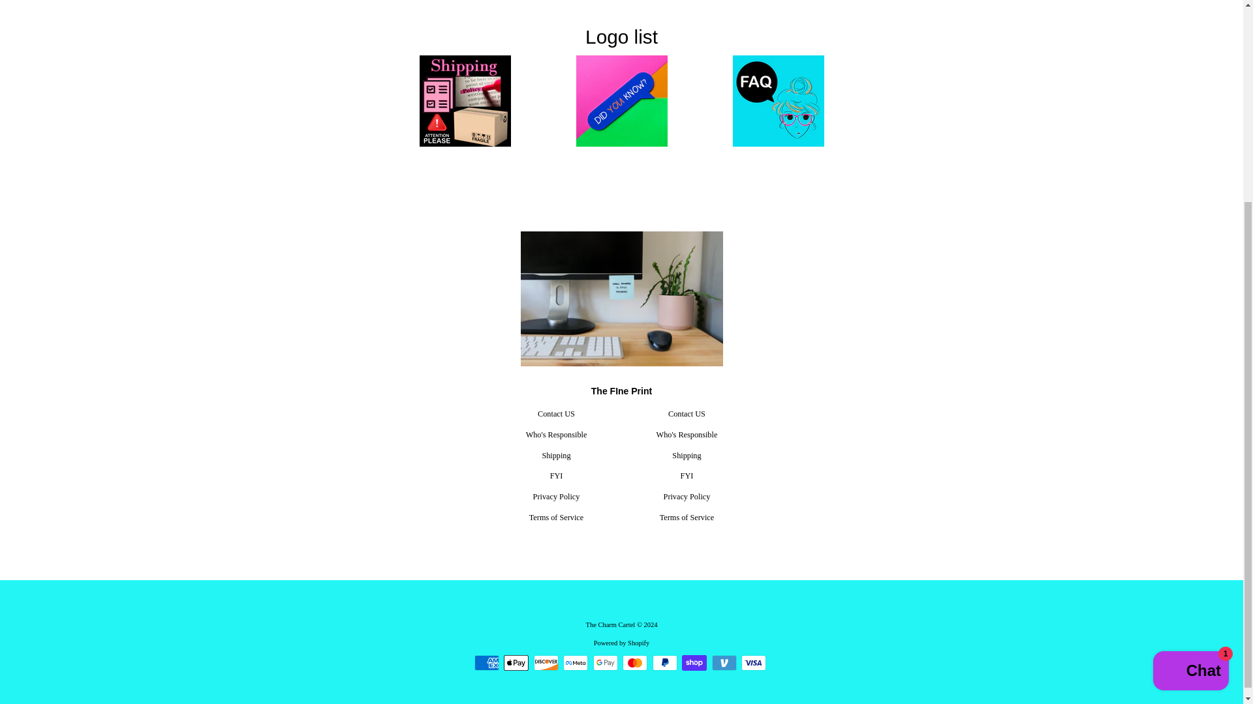 The width and height of the screenshot is (1253, 704). What do you see at coordinates (546, 663) in the screenshot?
I see `Discover` at bounding box center [546, 663].